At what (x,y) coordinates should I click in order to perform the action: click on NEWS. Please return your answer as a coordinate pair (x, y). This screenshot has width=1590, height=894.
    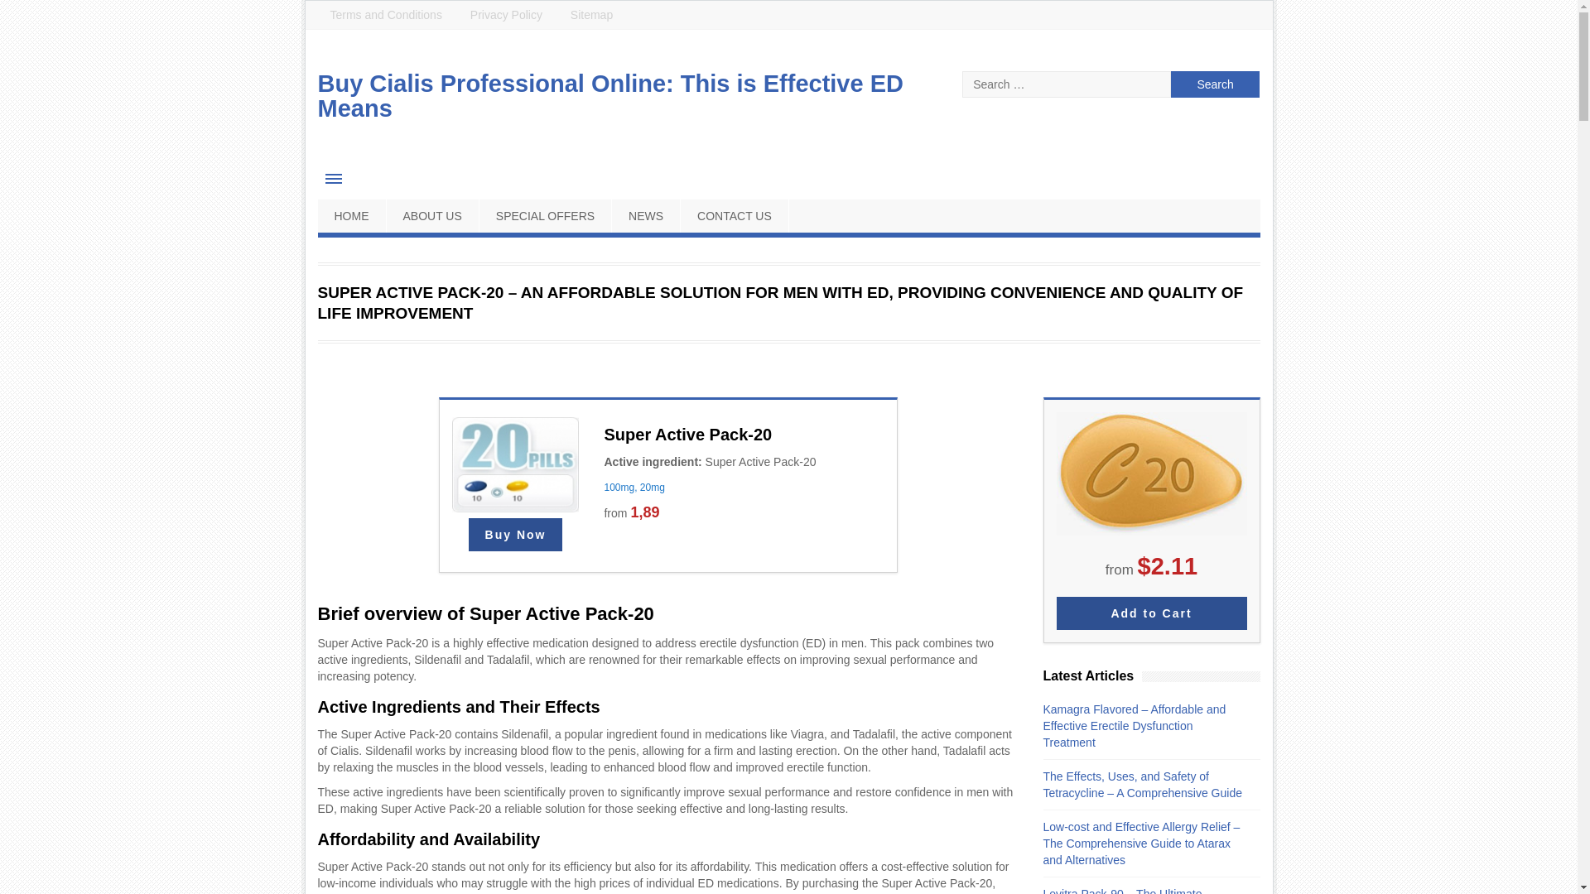
    Looking at the image, I should click on (646, 215).